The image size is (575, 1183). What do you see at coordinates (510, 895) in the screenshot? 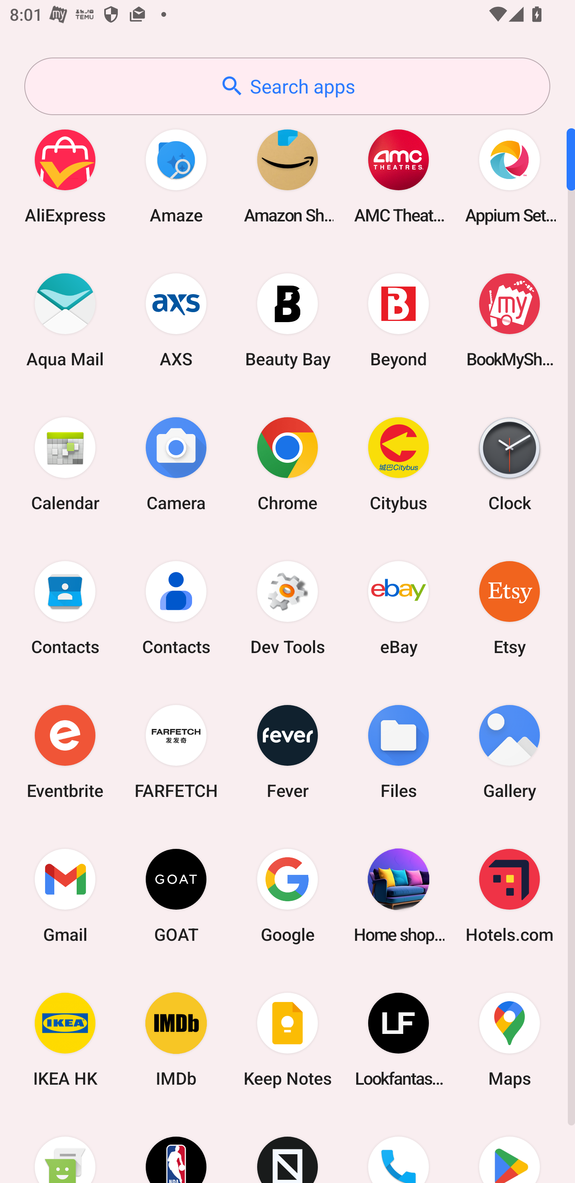
I see `Hotels.com` at bounding box center [510, 895].